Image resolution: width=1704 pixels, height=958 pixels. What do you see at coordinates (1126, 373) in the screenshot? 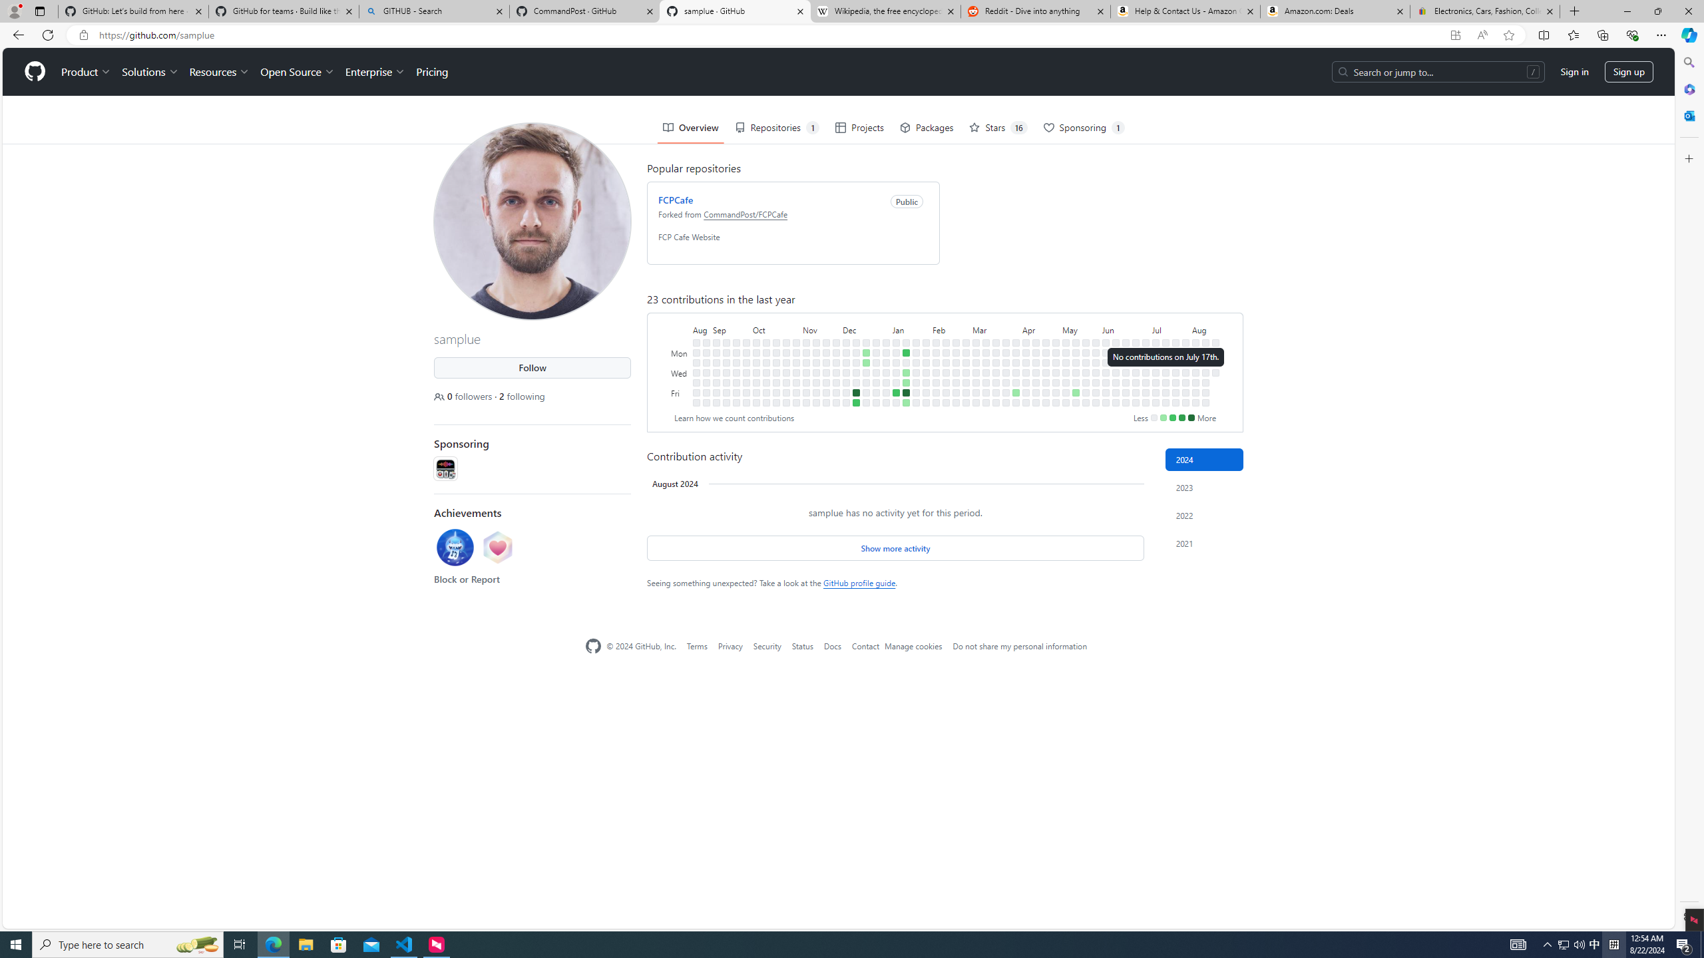
I see `No contributions on June 19th.` at bounding box center [1126, 373].